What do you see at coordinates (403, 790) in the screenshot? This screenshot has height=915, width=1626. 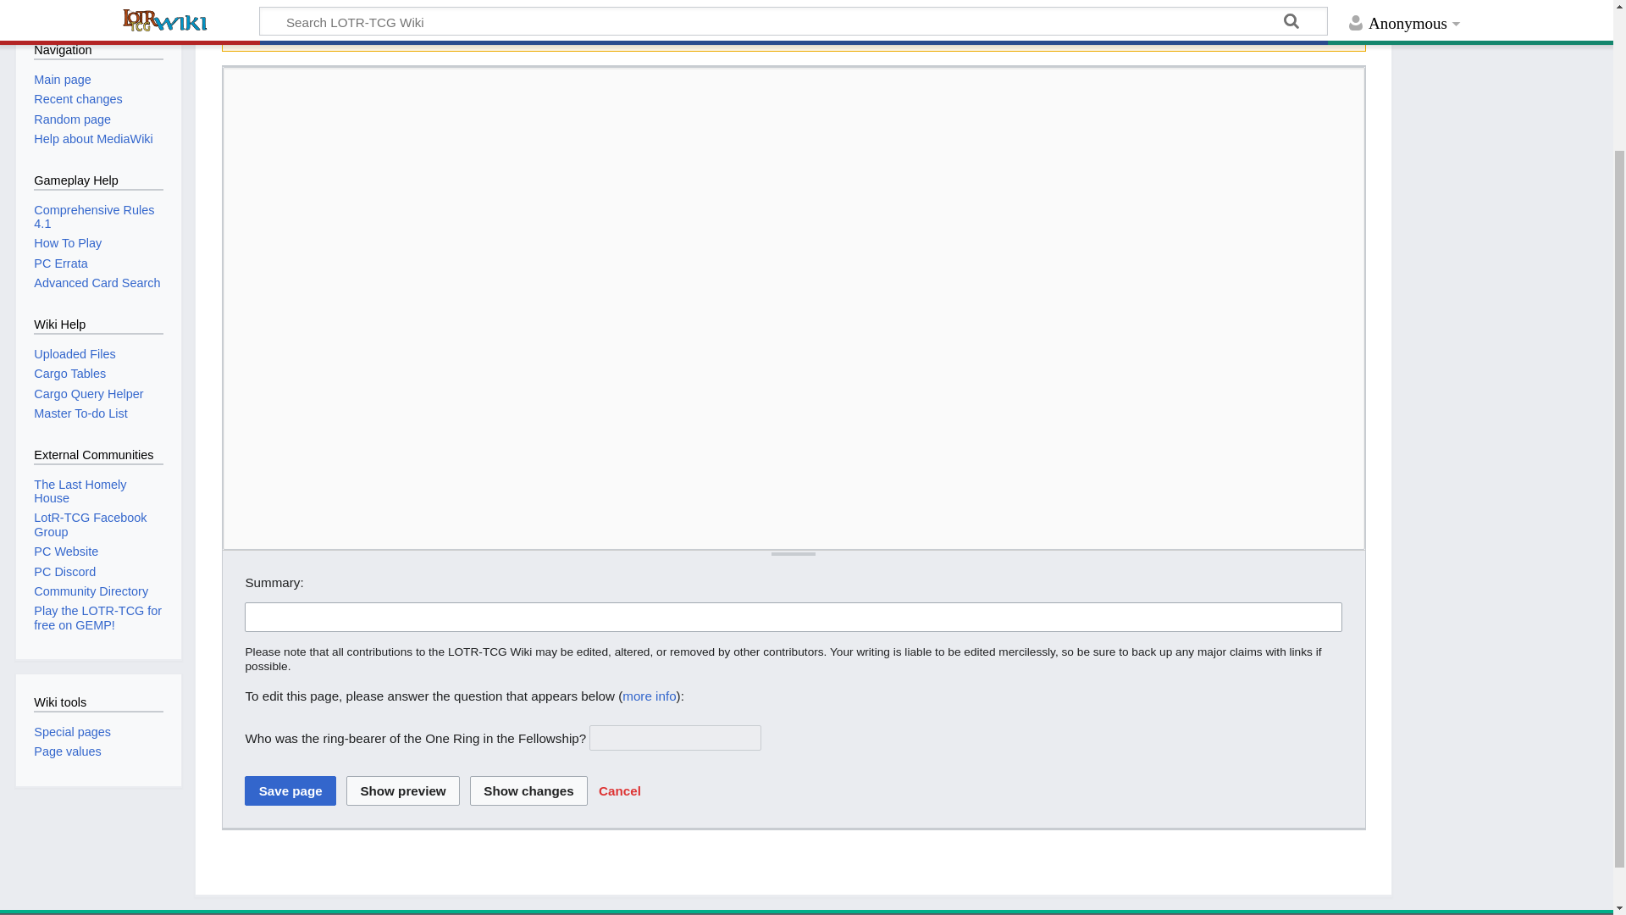 I see `Show preview` at bounding box center [403, 790].